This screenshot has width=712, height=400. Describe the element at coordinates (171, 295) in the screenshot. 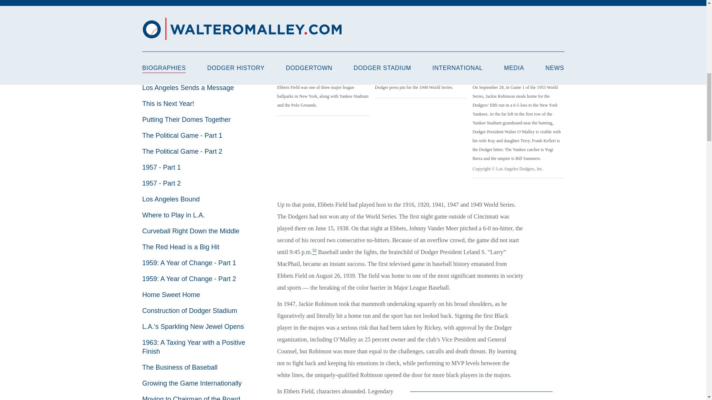

I see `Home Sweet Home` at that location.